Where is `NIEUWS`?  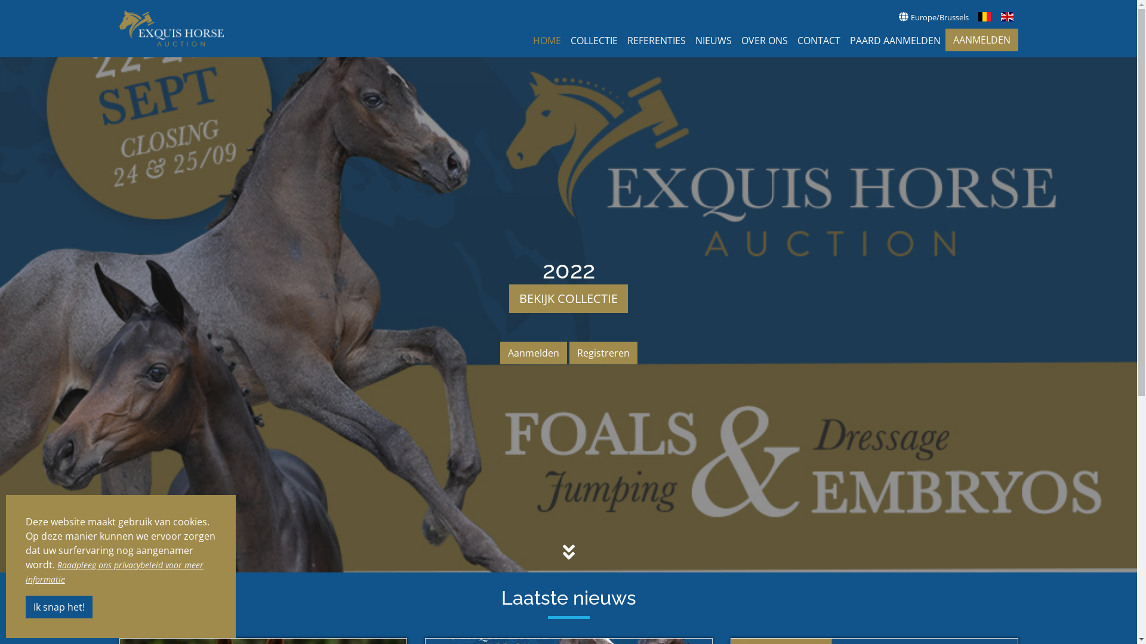
NIEUWS is located at coordinates (713, 41).